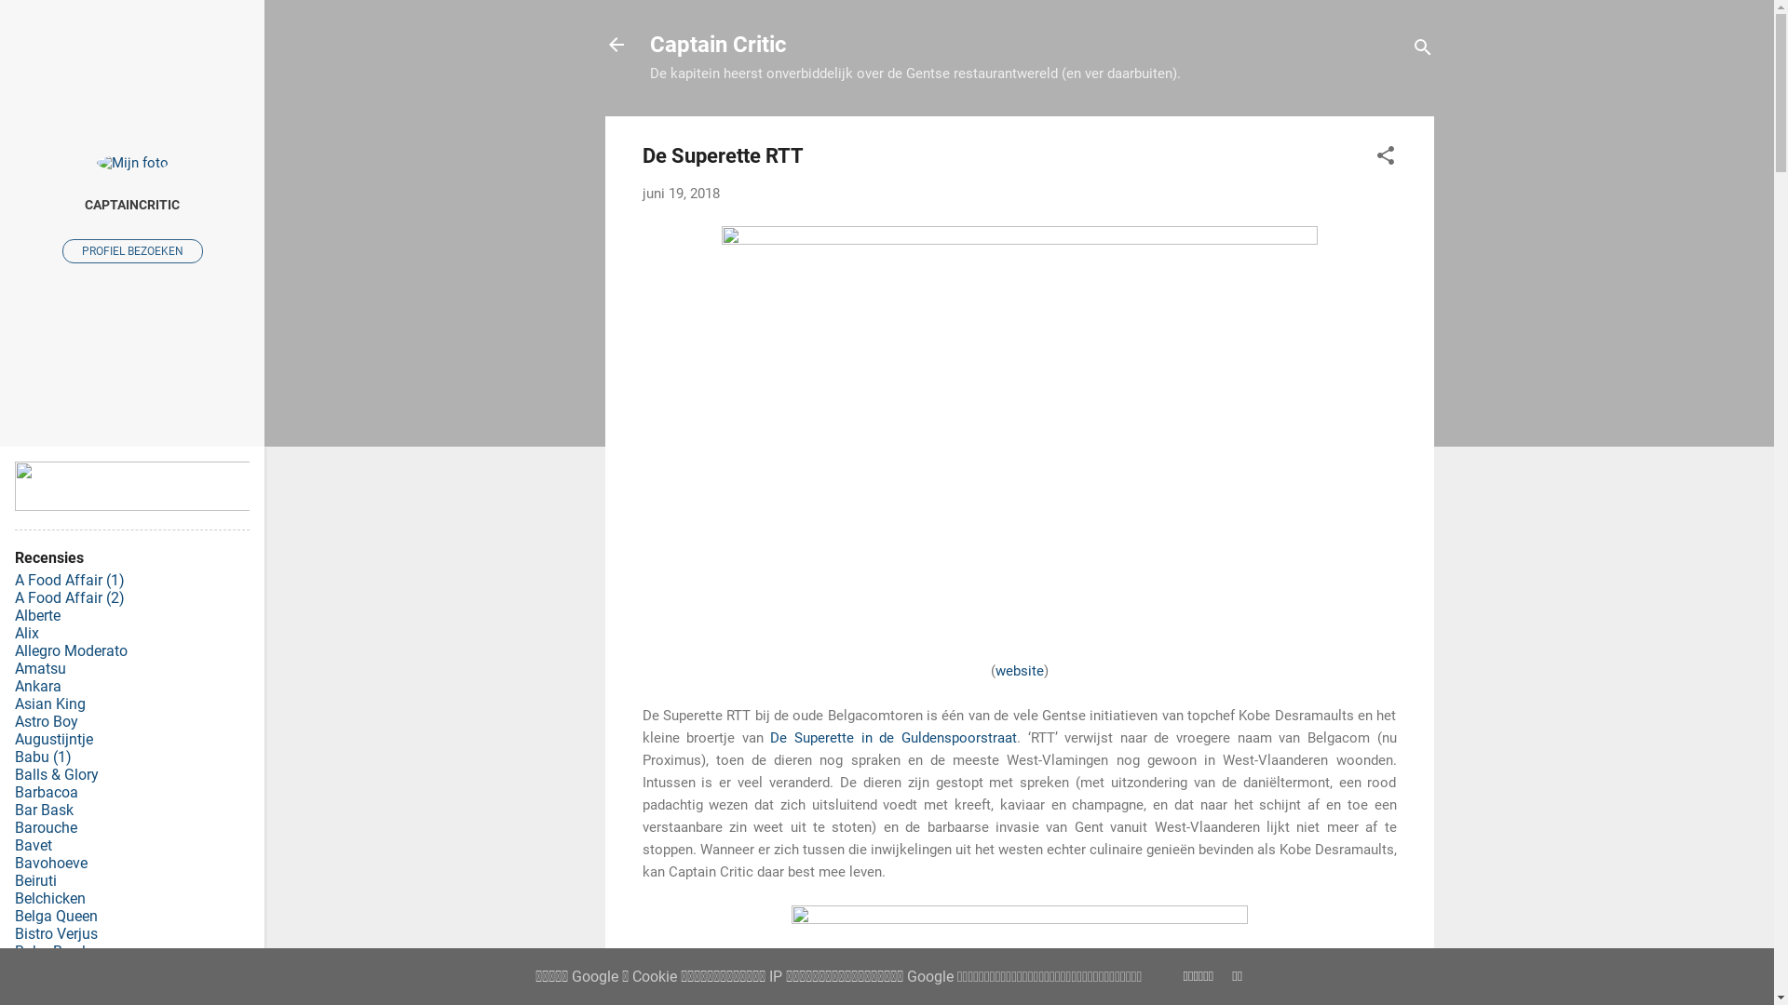 The image size is (1788, 1005). What do you see at coordinates (37, 616) in the screenshot?
I see `Alberte` at bounding box center [37, 616].